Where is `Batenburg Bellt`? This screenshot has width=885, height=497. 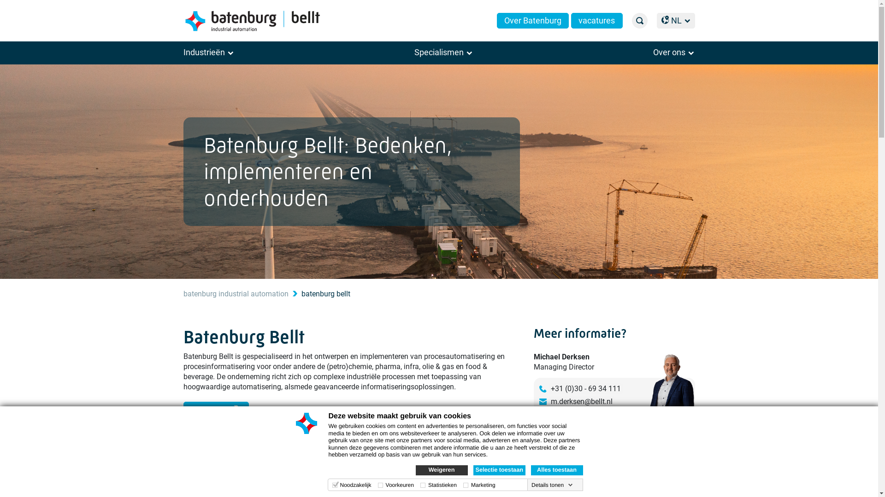 Batenburg Bellt is located at coordinates (254, 21).